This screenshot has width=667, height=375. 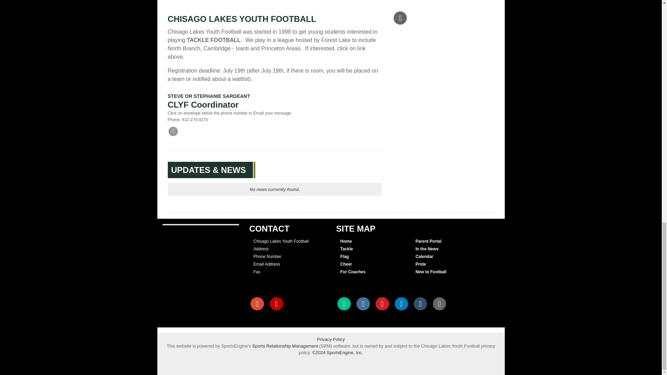 I want to click on YouTube, so click(x=276, y=304).